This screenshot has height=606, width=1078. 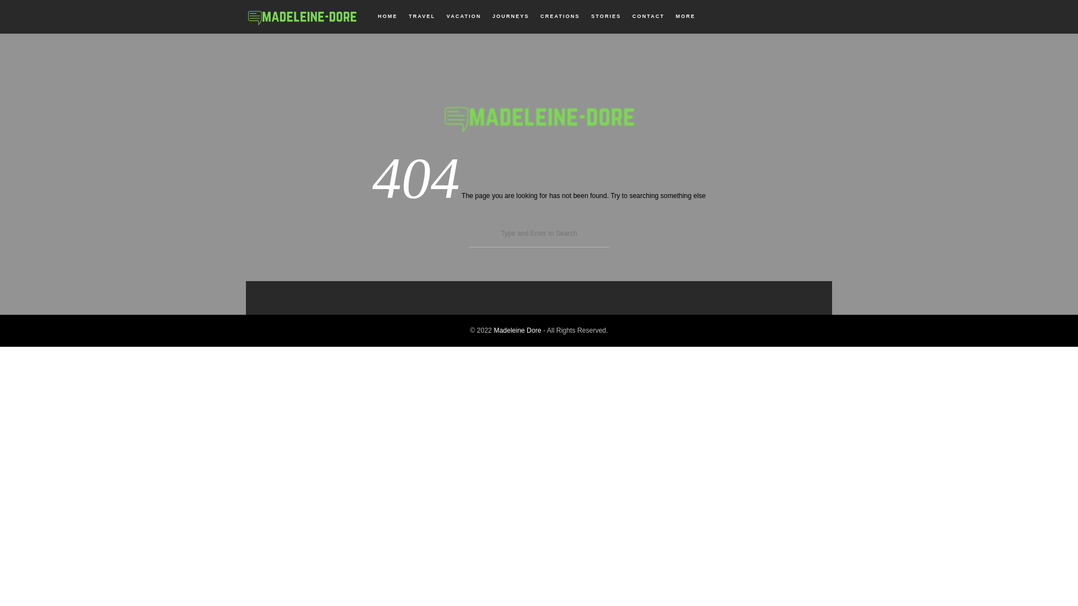 What do you see at coordinates (422, 16) in the screenshot?
I see `TRAVEL` at bounding box center [422, 16].